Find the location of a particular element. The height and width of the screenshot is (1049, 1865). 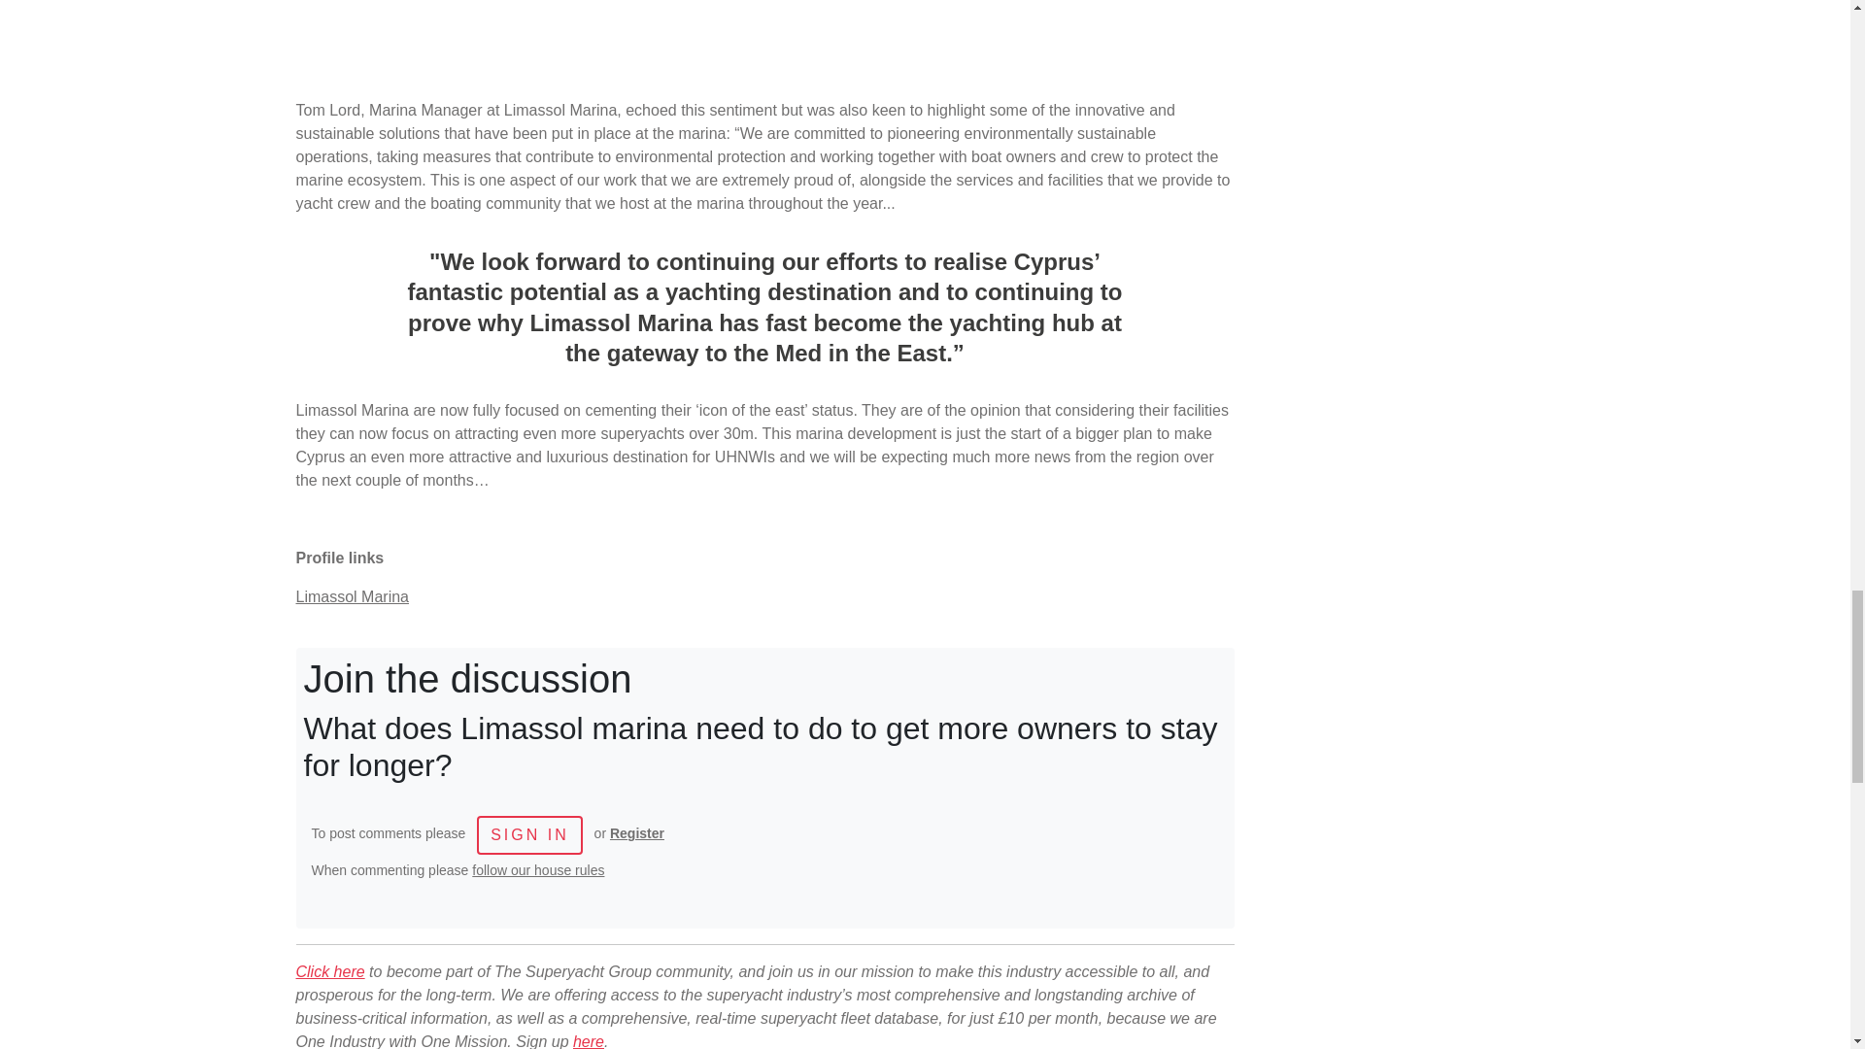

follow our house rules is located at coordinates (538, 869).